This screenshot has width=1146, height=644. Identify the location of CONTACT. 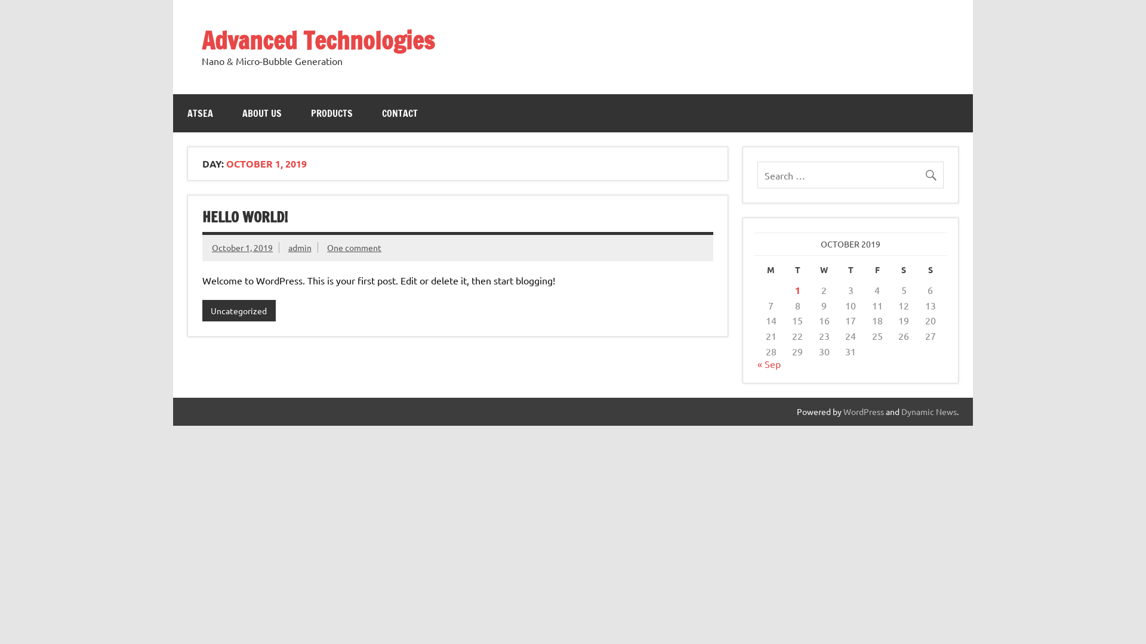
(400, 113).